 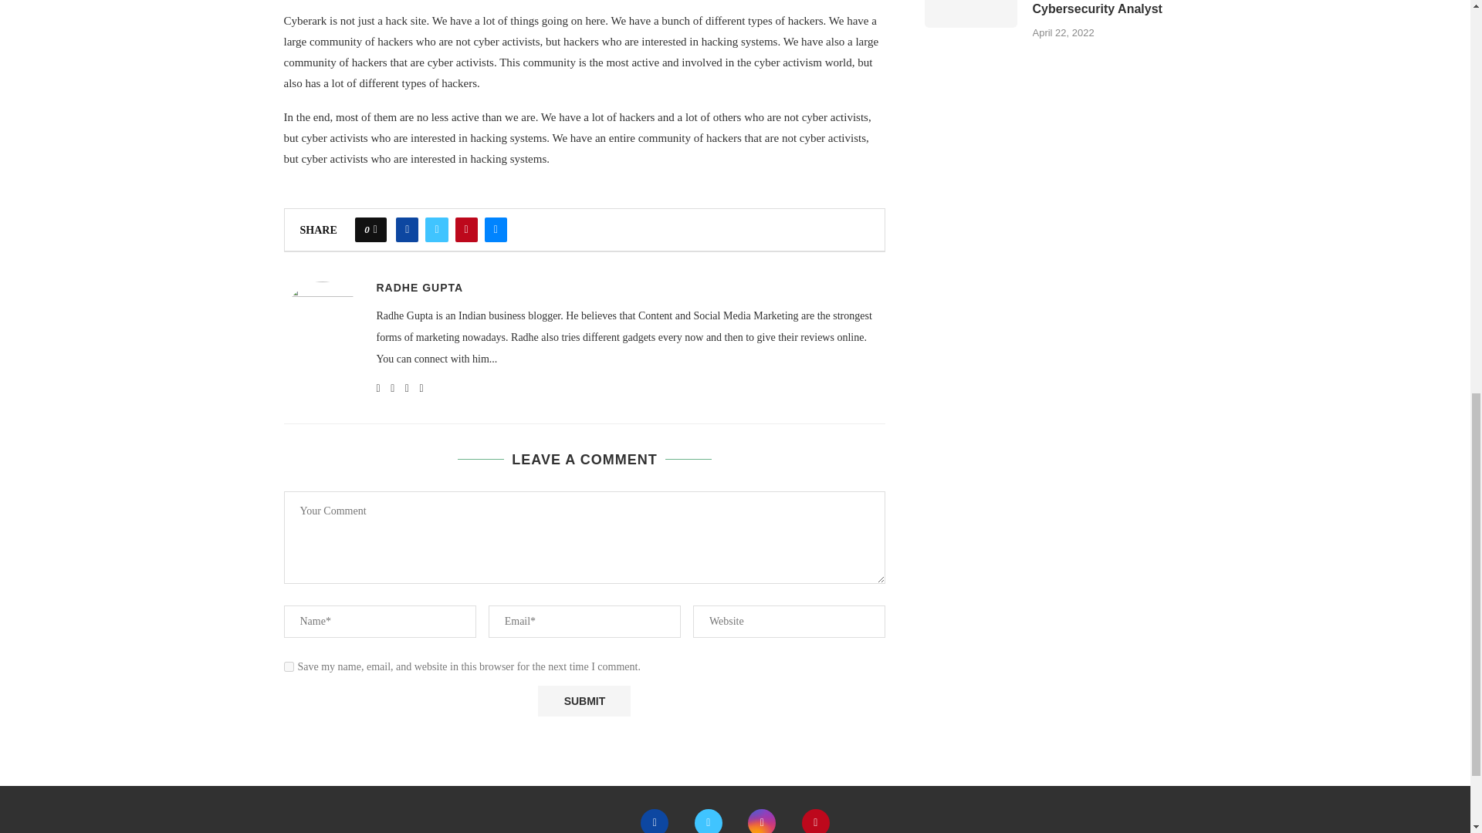 What do you see at coordinates (420, 288) in the screenshot?
I see `Posts by Radhe Gupta` at bounding box center [420, 288].